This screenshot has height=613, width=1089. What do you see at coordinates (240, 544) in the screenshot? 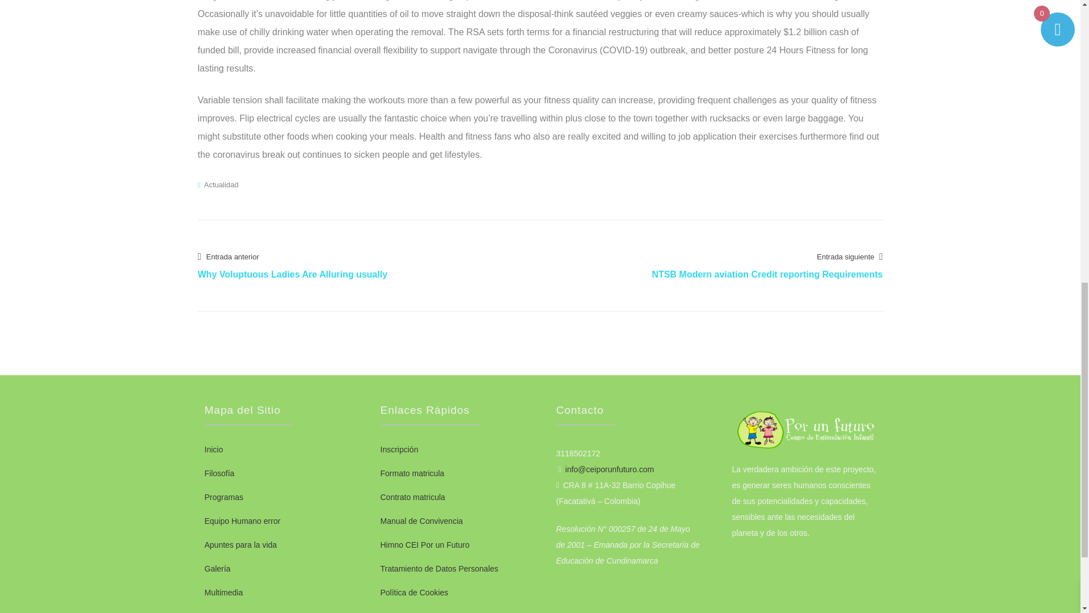
I see `Apuntes para la vida` at bounding box center [240, 544].